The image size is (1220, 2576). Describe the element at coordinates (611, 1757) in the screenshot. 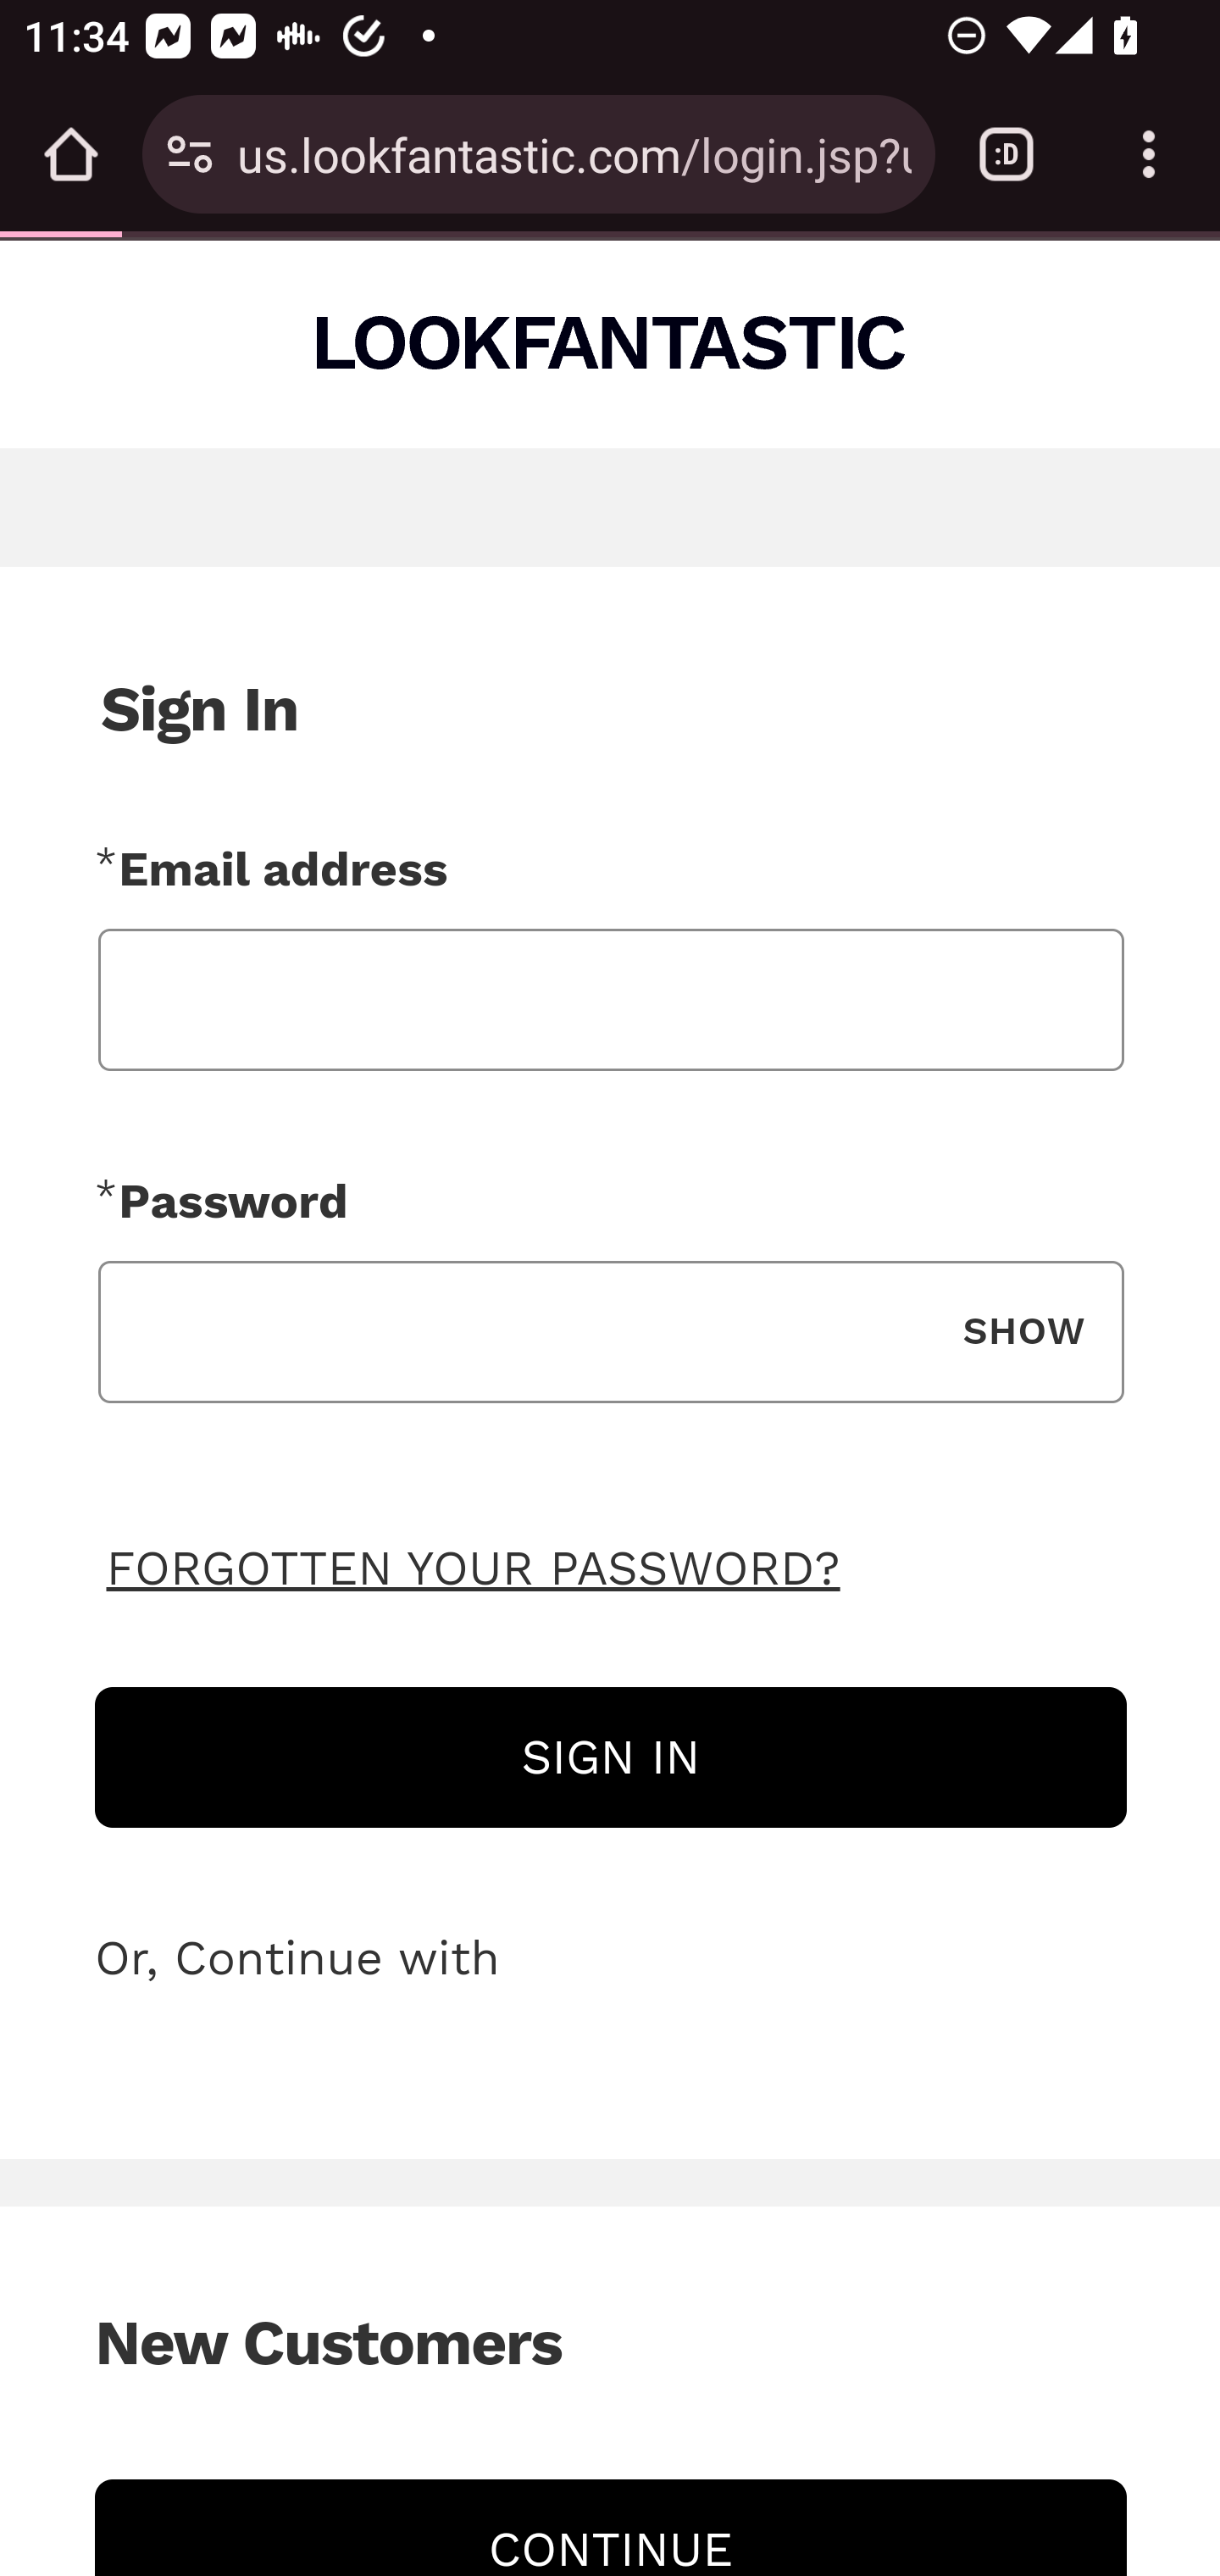

I see `Sign in to your account` at that location.